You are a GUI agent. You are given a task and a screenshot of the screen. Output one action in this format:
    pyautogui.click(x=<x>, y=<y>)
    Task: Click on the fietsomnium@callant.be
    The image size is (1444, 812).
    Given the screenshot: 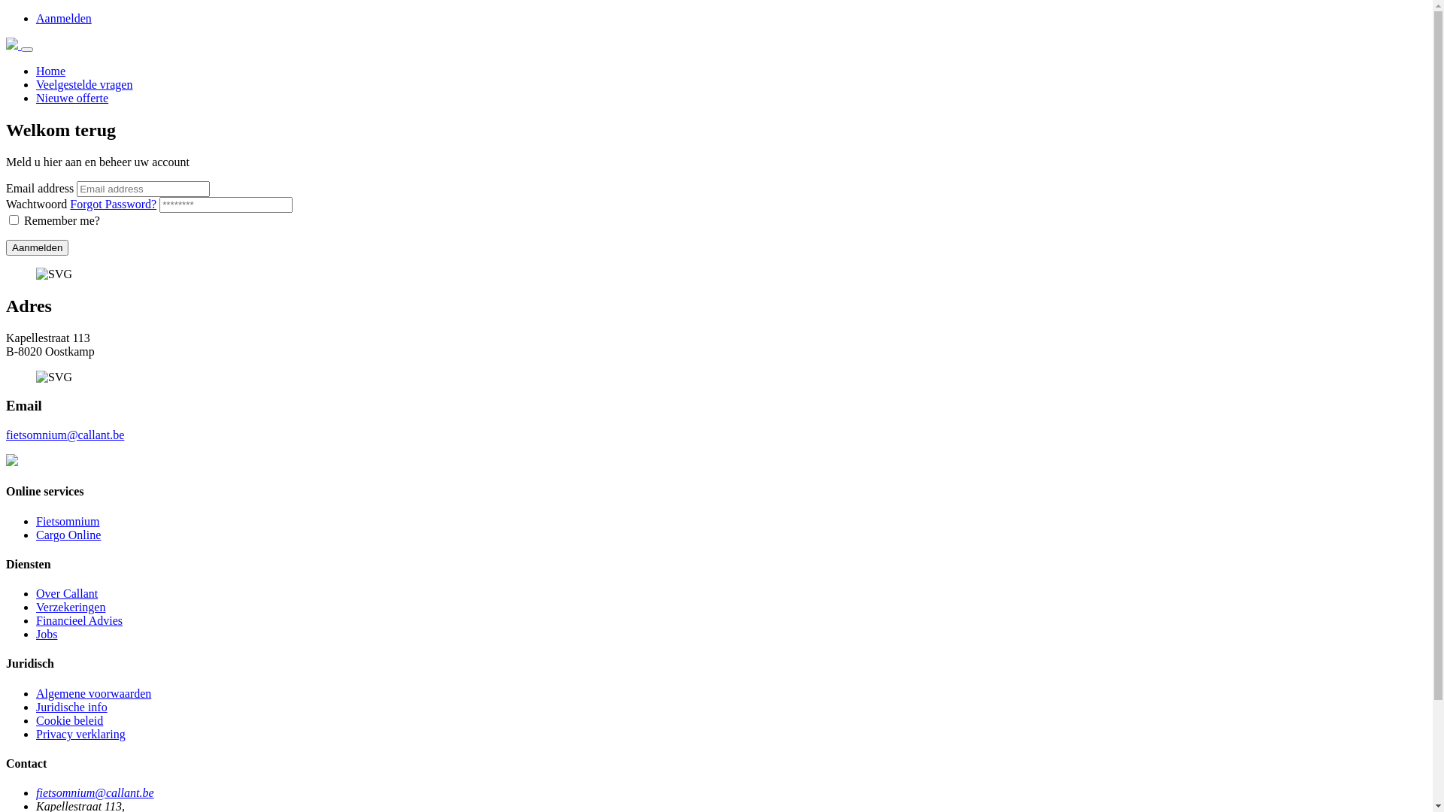 What is the action you would take?
    pyautogui.click(x=65, y=435)
    